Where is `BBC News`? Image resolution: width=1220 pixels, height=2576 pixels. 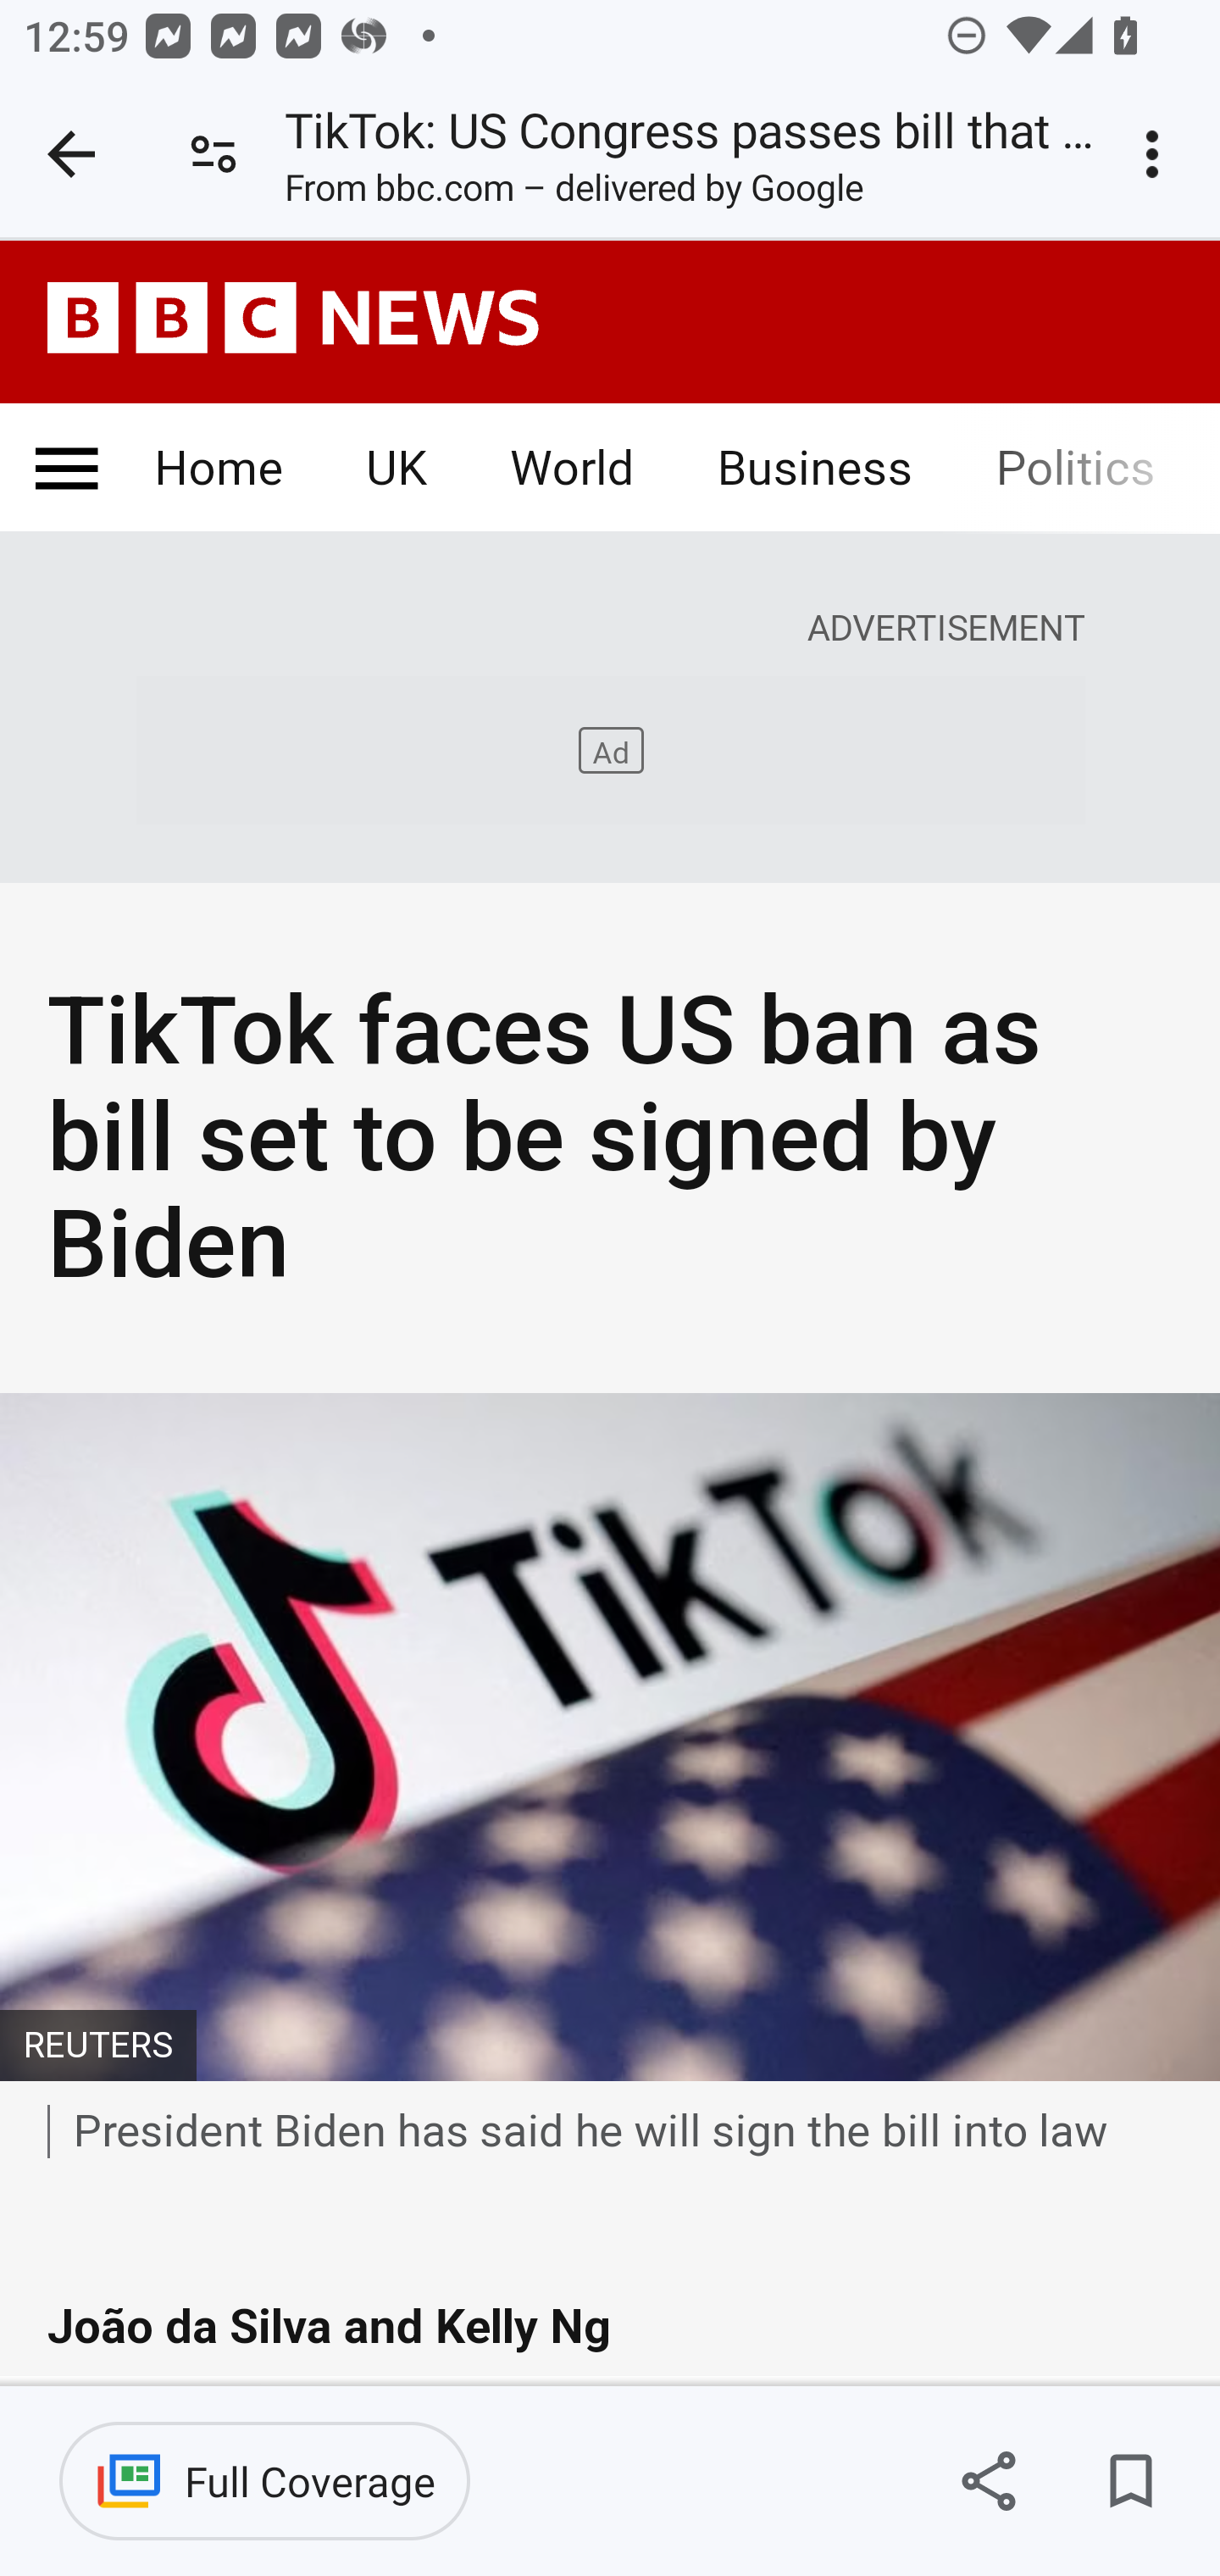 BBC News is located at coordinates (293, 318).